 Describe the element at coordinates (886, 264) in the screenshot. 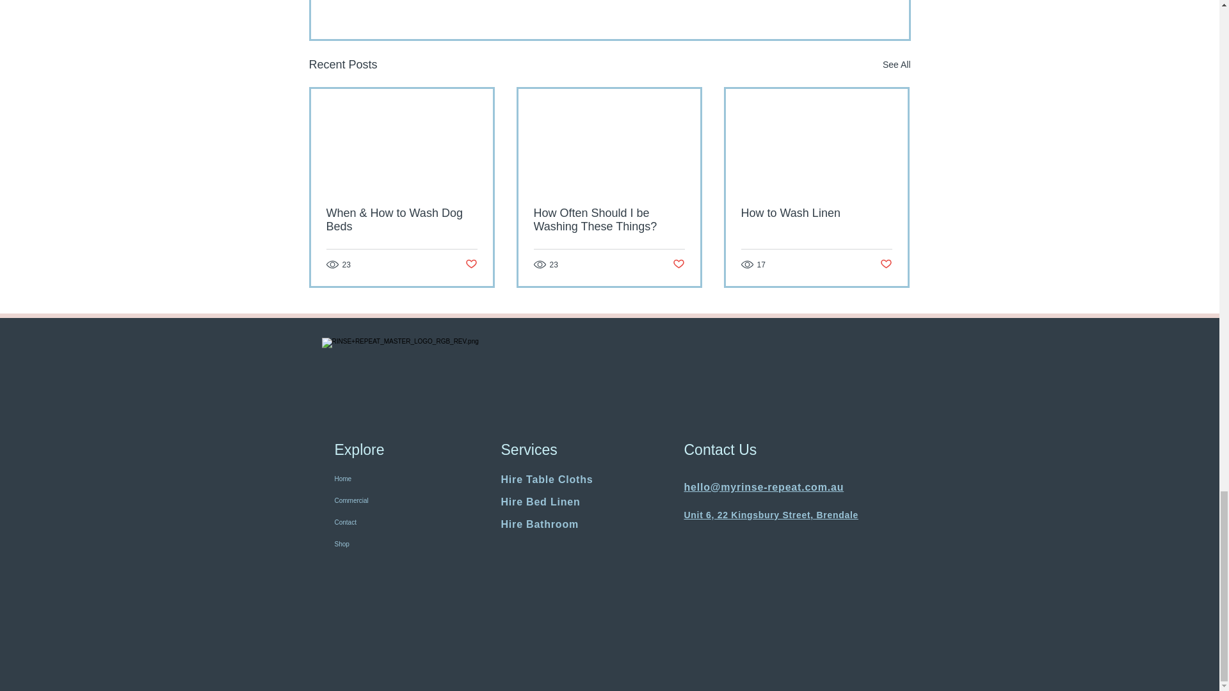

I see `Post not marked as liked` at that location.